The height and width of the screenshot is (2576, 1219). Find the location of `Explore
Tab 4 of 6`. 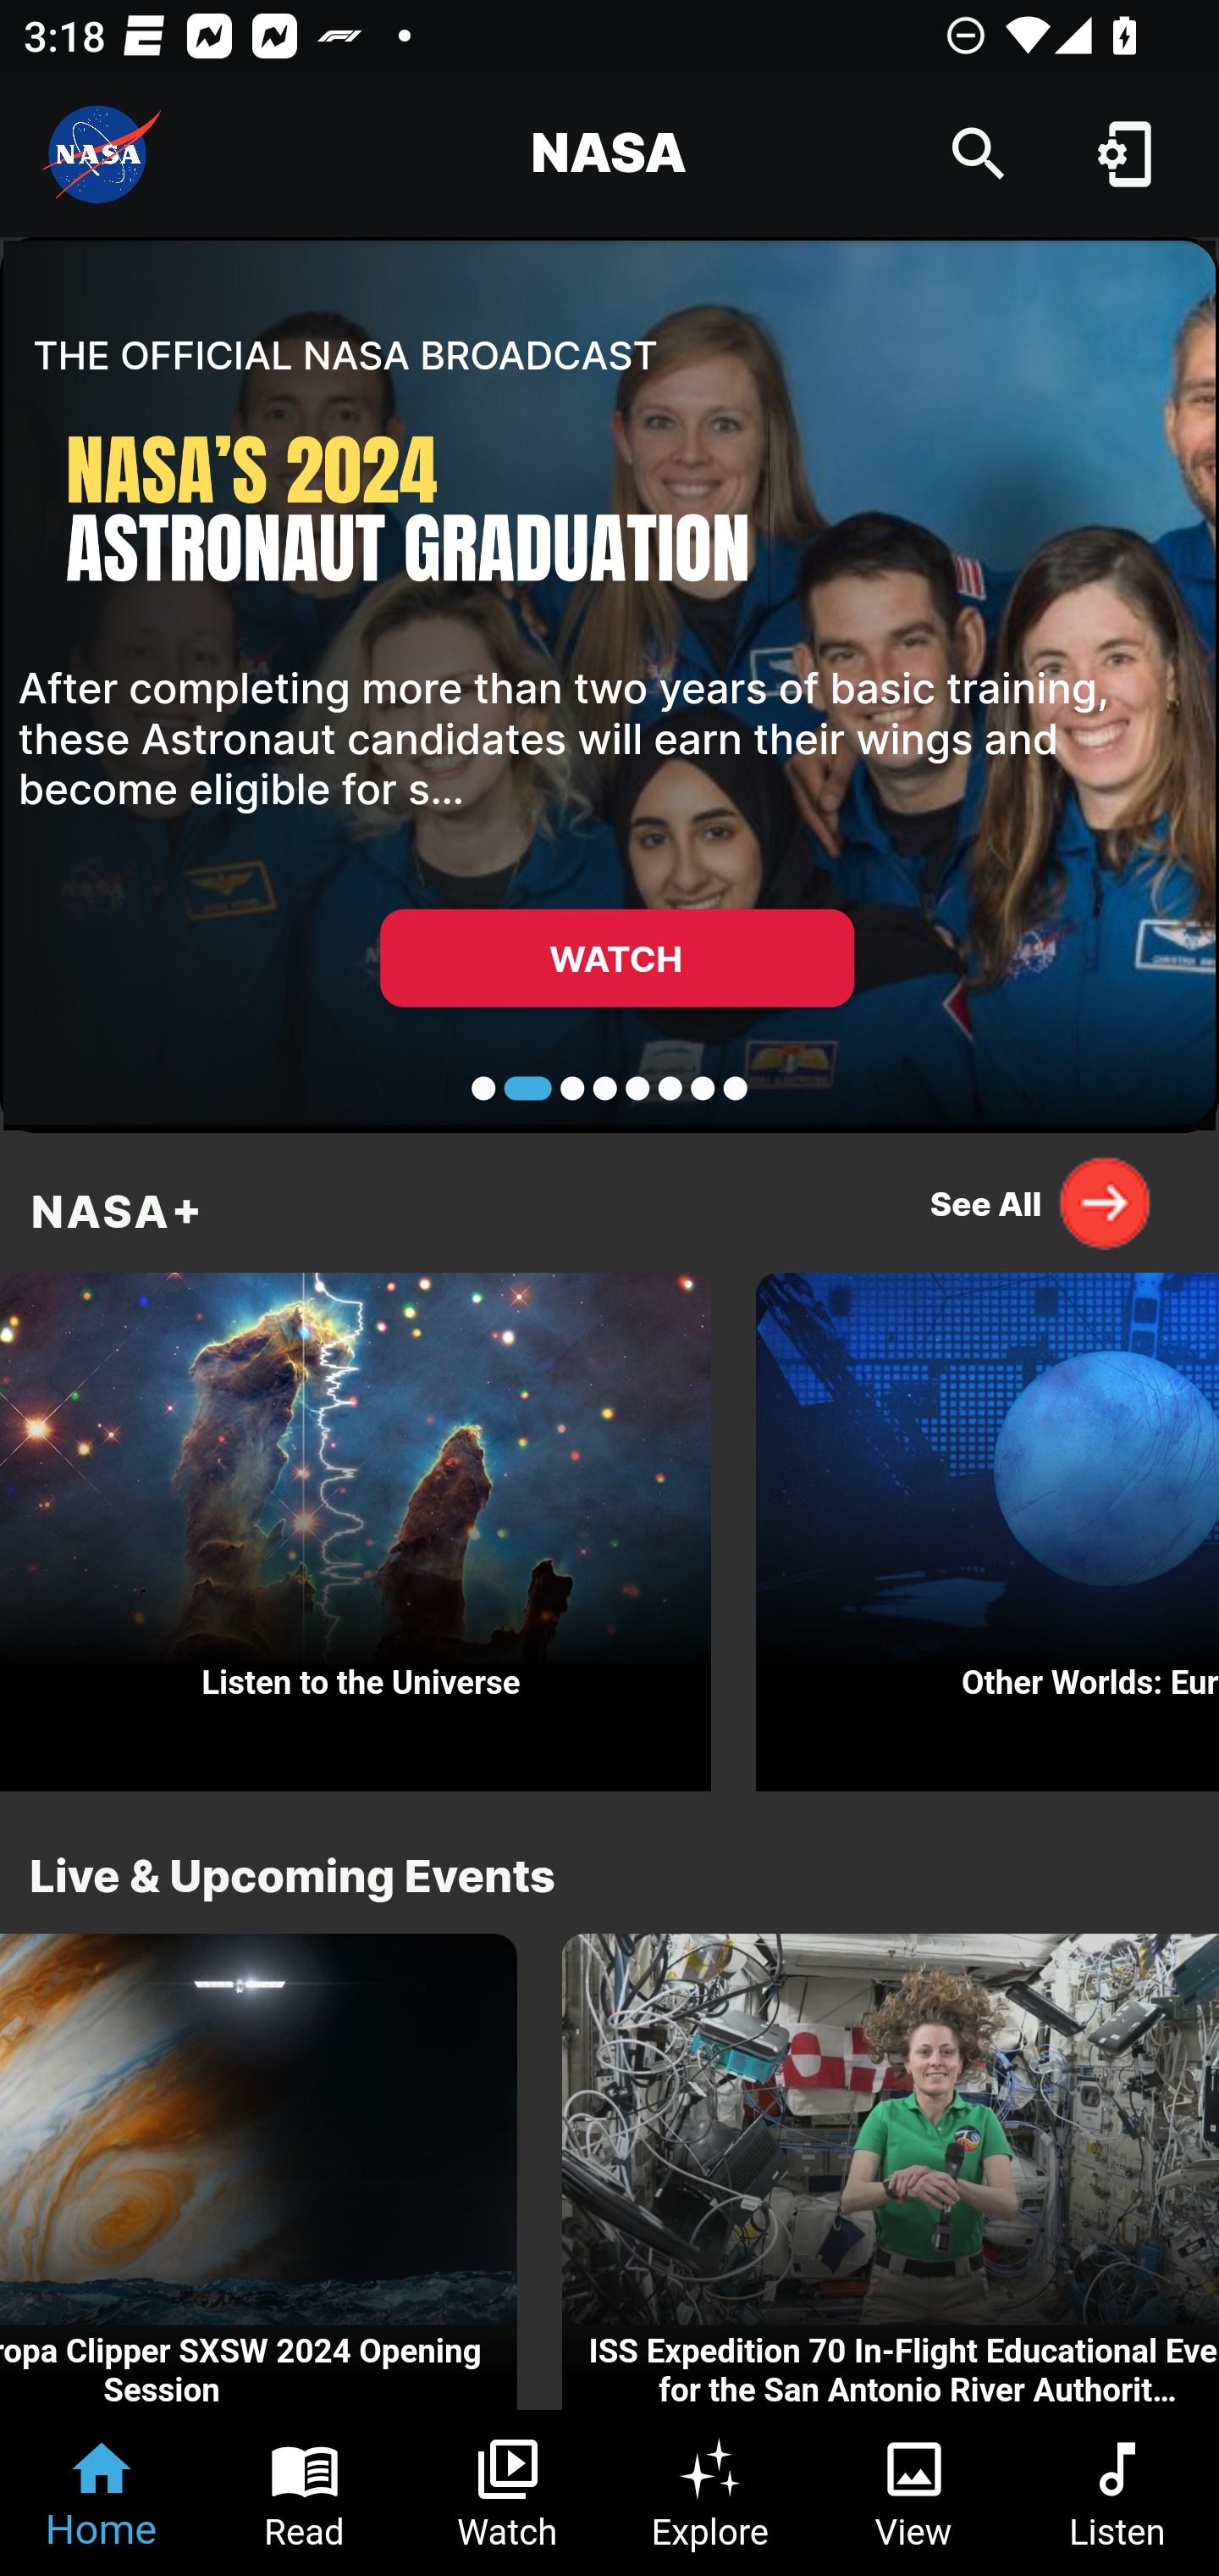

Explore
Tab 4 of 6 is located at coordinates (711, 2493).